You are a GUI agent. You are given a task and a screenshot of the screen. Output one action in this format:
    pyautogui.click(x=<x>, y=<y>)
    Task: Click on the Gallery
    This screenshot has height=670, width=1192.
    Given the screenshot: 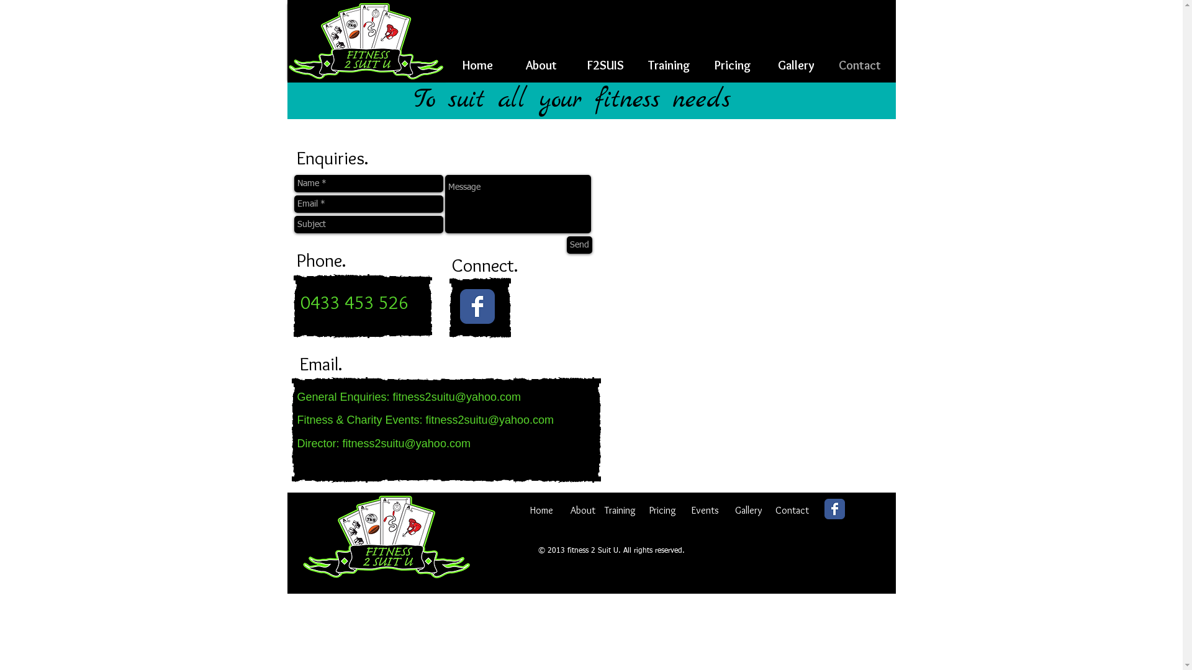 What is the action you would take?
    pyautogui.click(x=749, y=508)
    